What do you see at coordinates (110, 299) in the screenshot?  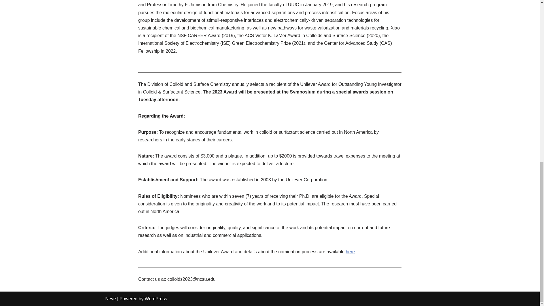 I see `Neve` at bounding box center [110, 299].